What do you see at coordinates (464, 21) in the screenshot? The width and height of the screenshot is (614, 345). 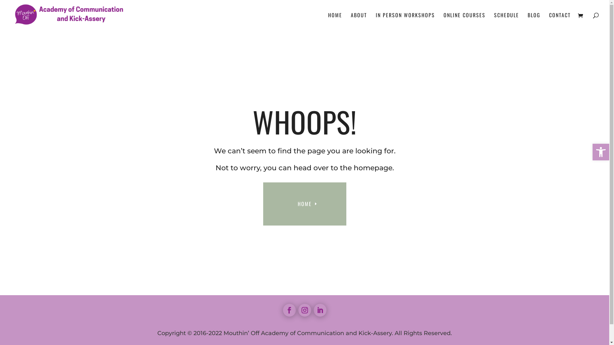 I see `ONLINE COURSES` at bounding box center [464, 21].